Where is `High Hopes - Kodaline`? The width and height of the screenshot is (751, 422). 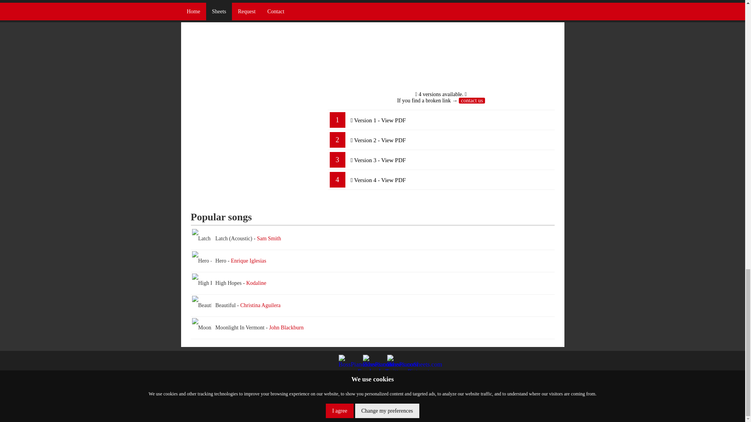
High Hopes - Kodaline is located at coordinates (372, 283).